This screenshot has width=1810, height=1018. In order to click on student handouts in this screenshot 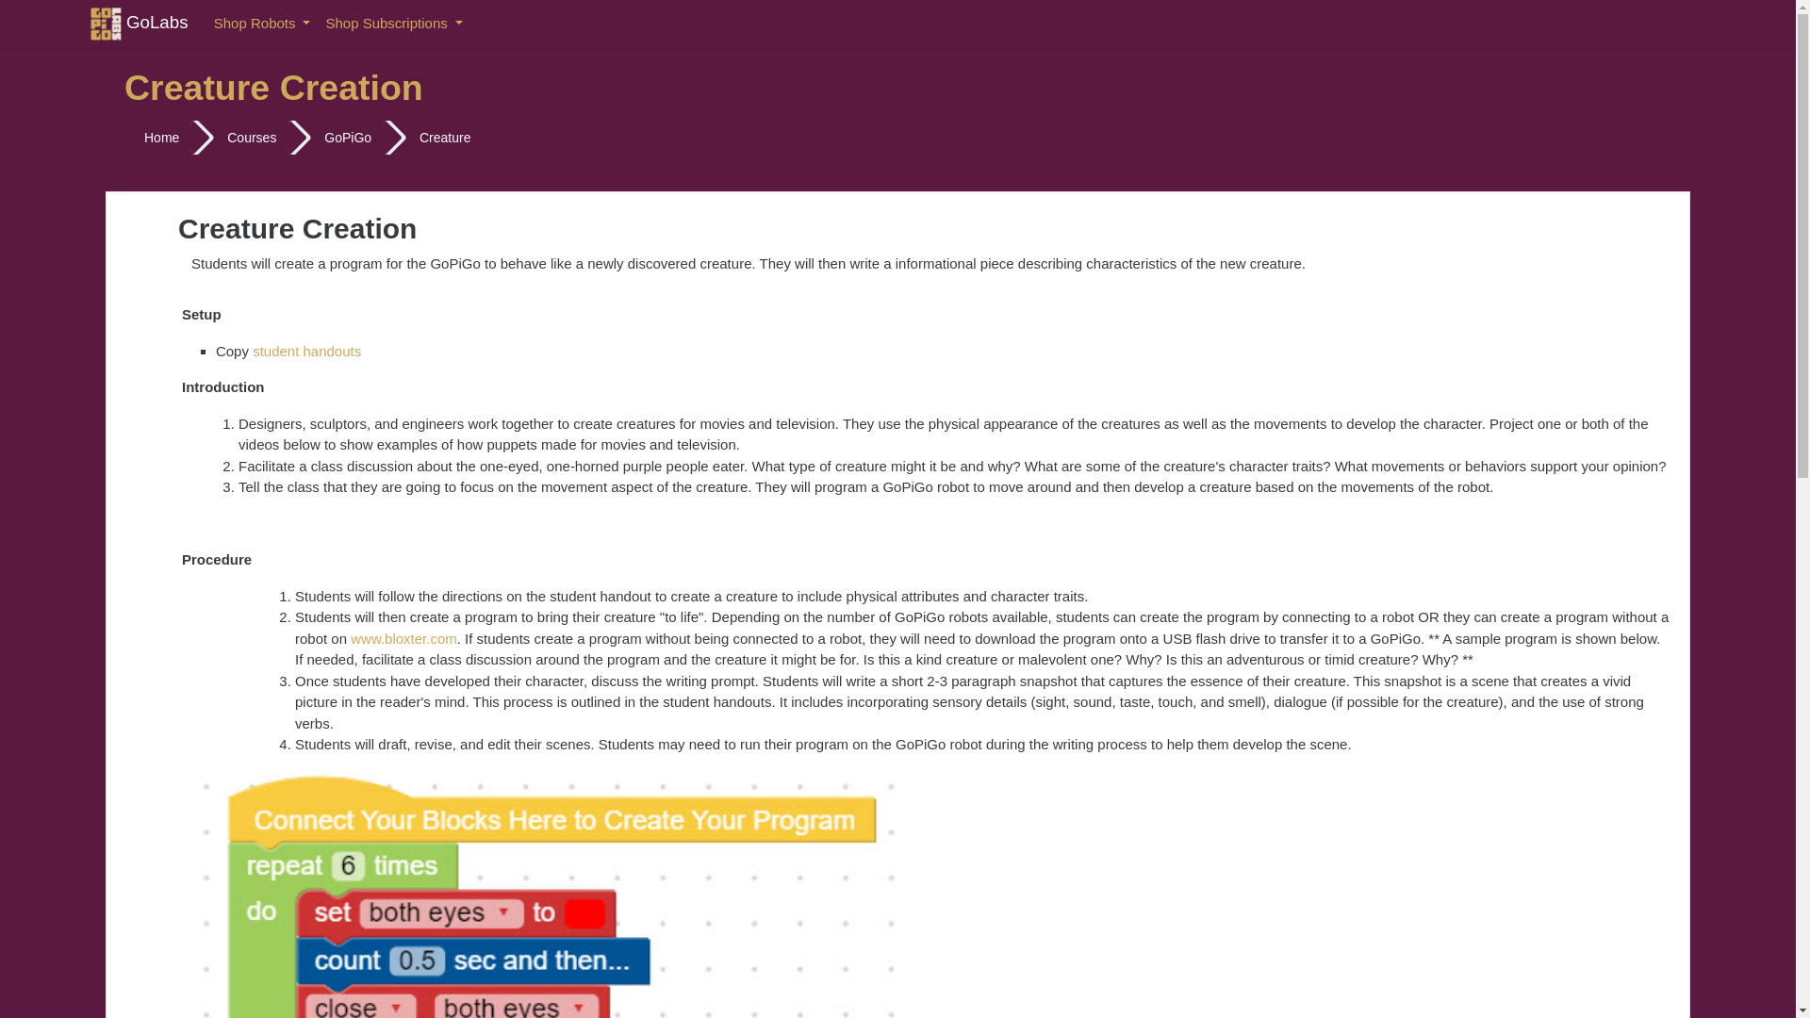, I will do `click(306, 351)`.